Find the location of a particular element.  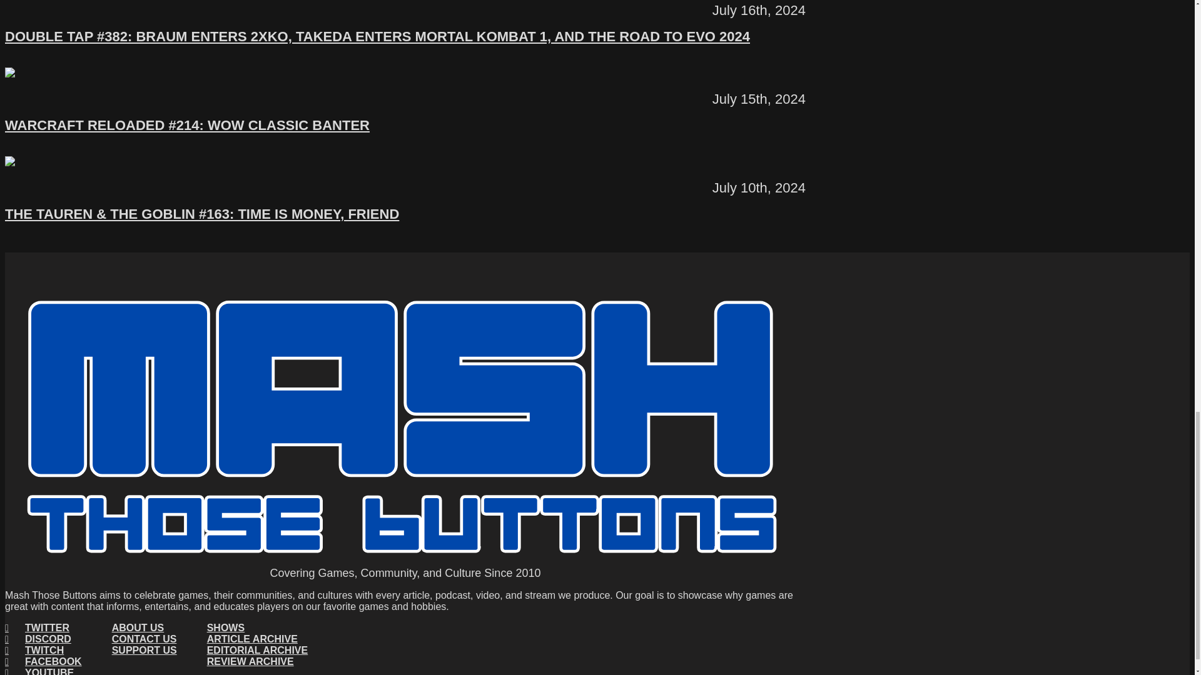

REVIEW ARCHIVE is located at coordinates (258, 661).